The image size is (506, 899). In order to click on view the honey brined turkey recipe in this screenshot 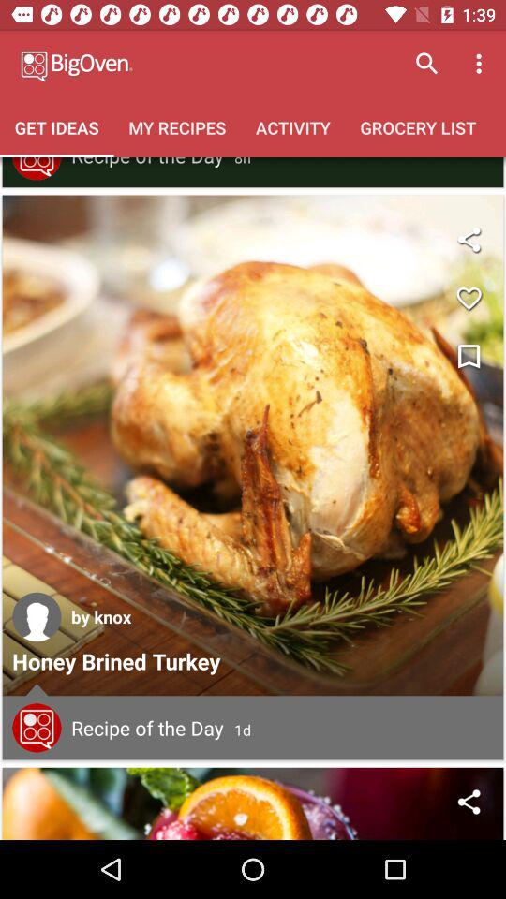, I will do `click(253, 446)`.